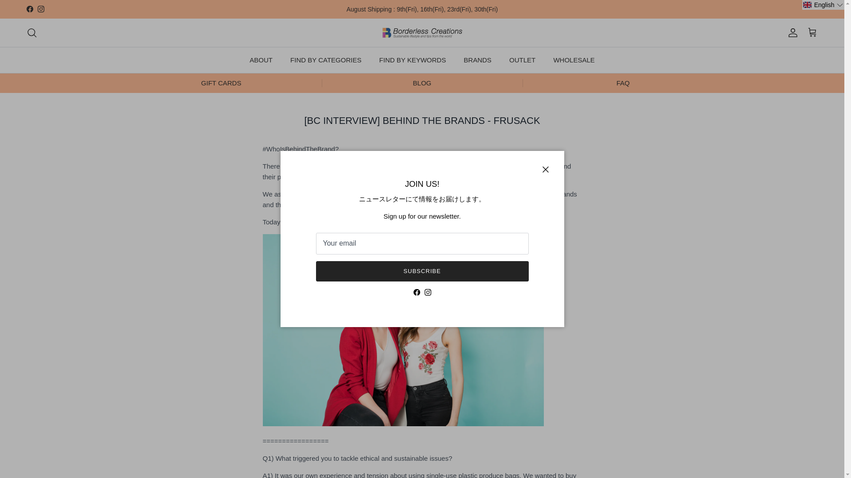  Describe the element at coordinates (574, 60) in the screenshot. I see `WHOLESALE` at that location.